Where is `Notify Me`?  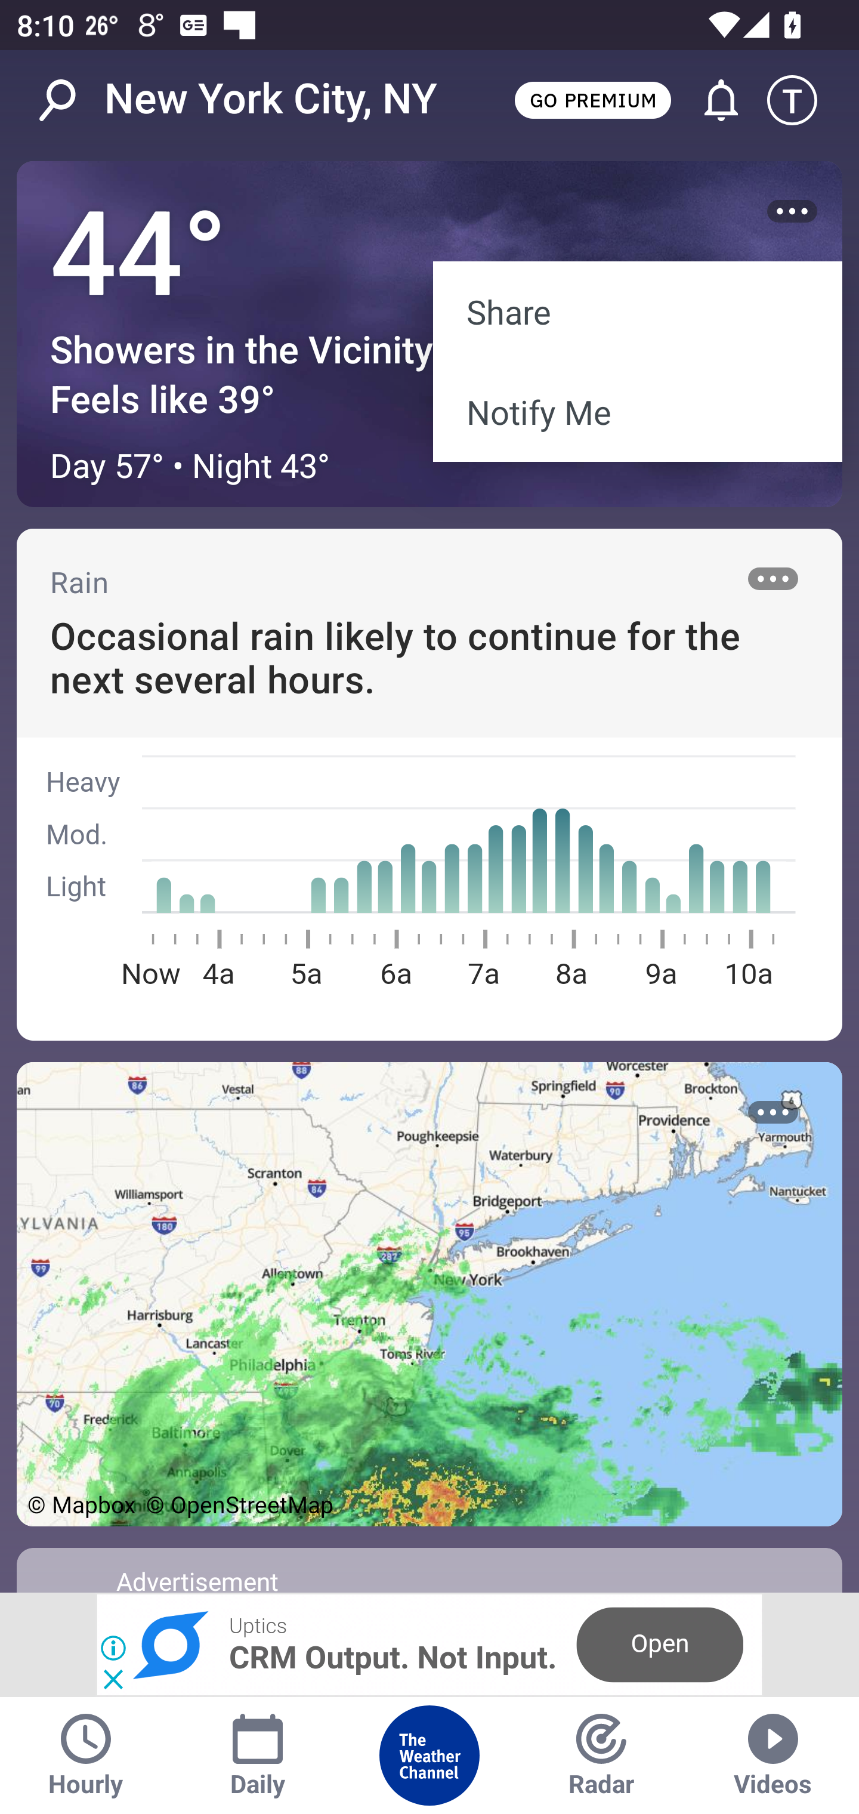
Notify Me is located at coordinates (637, 412).